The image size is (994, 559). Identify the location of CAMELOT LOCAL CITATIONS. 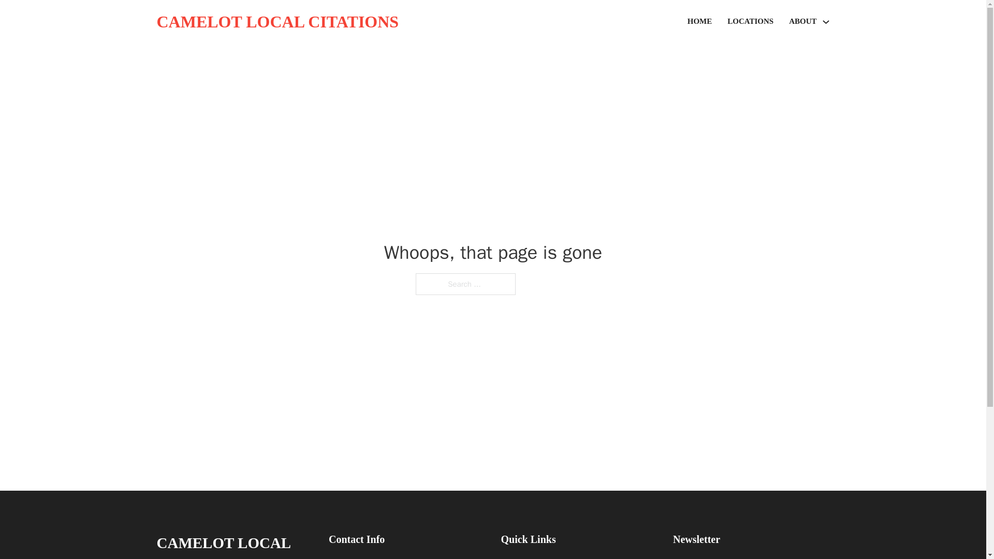
(234, 545).